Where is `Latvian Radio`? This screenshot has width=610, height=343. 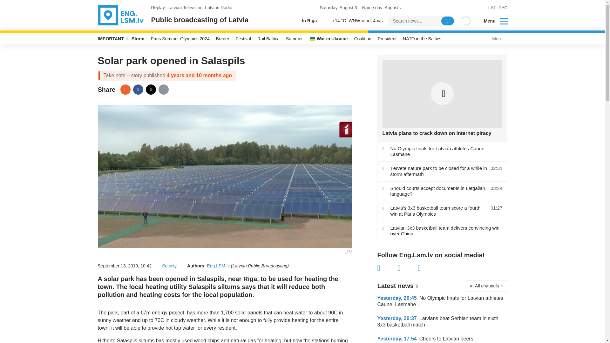
Latvian Radio is located at coordinates (219, 8).